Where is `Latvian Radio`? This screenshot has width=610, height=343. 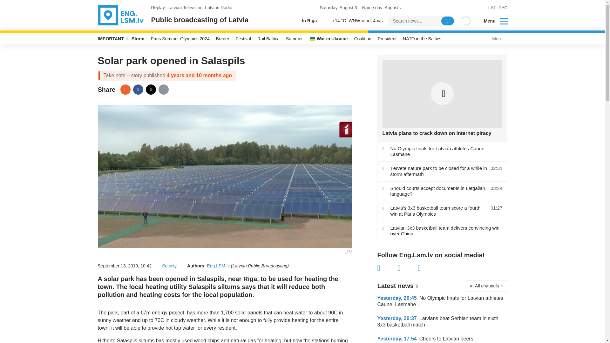
Latvian Radio is located at coordinates (219, 8).